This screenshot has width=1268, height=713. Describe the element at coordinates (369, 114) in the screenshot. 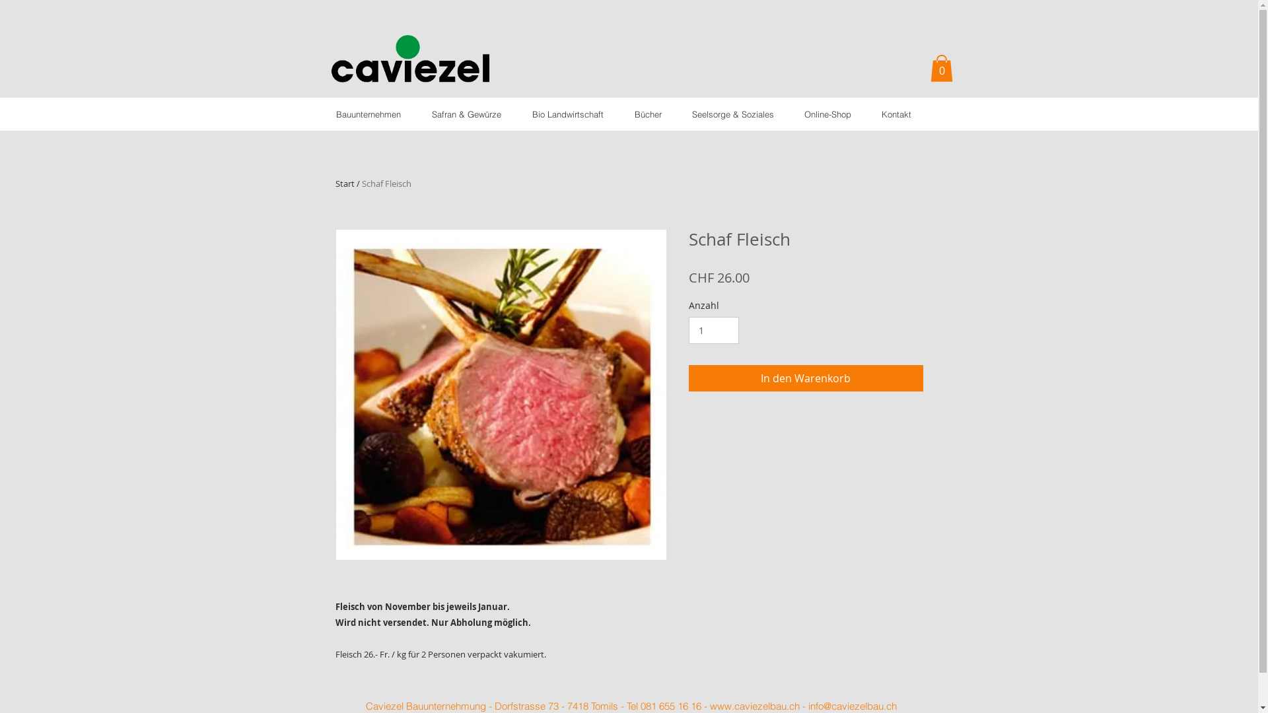

I see `Bauunternehmen` at that location.